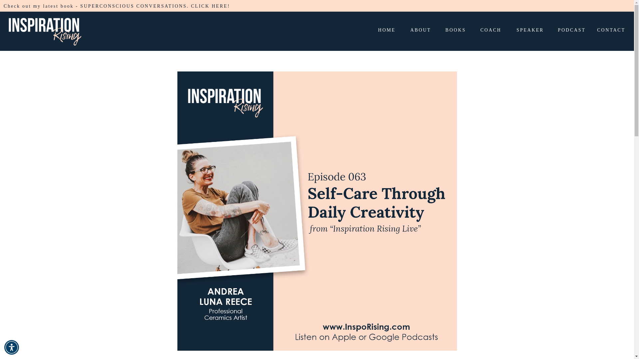  Describe the element at coordinates (455, 31) in the screenshot. I see `BOOKS` at that location.